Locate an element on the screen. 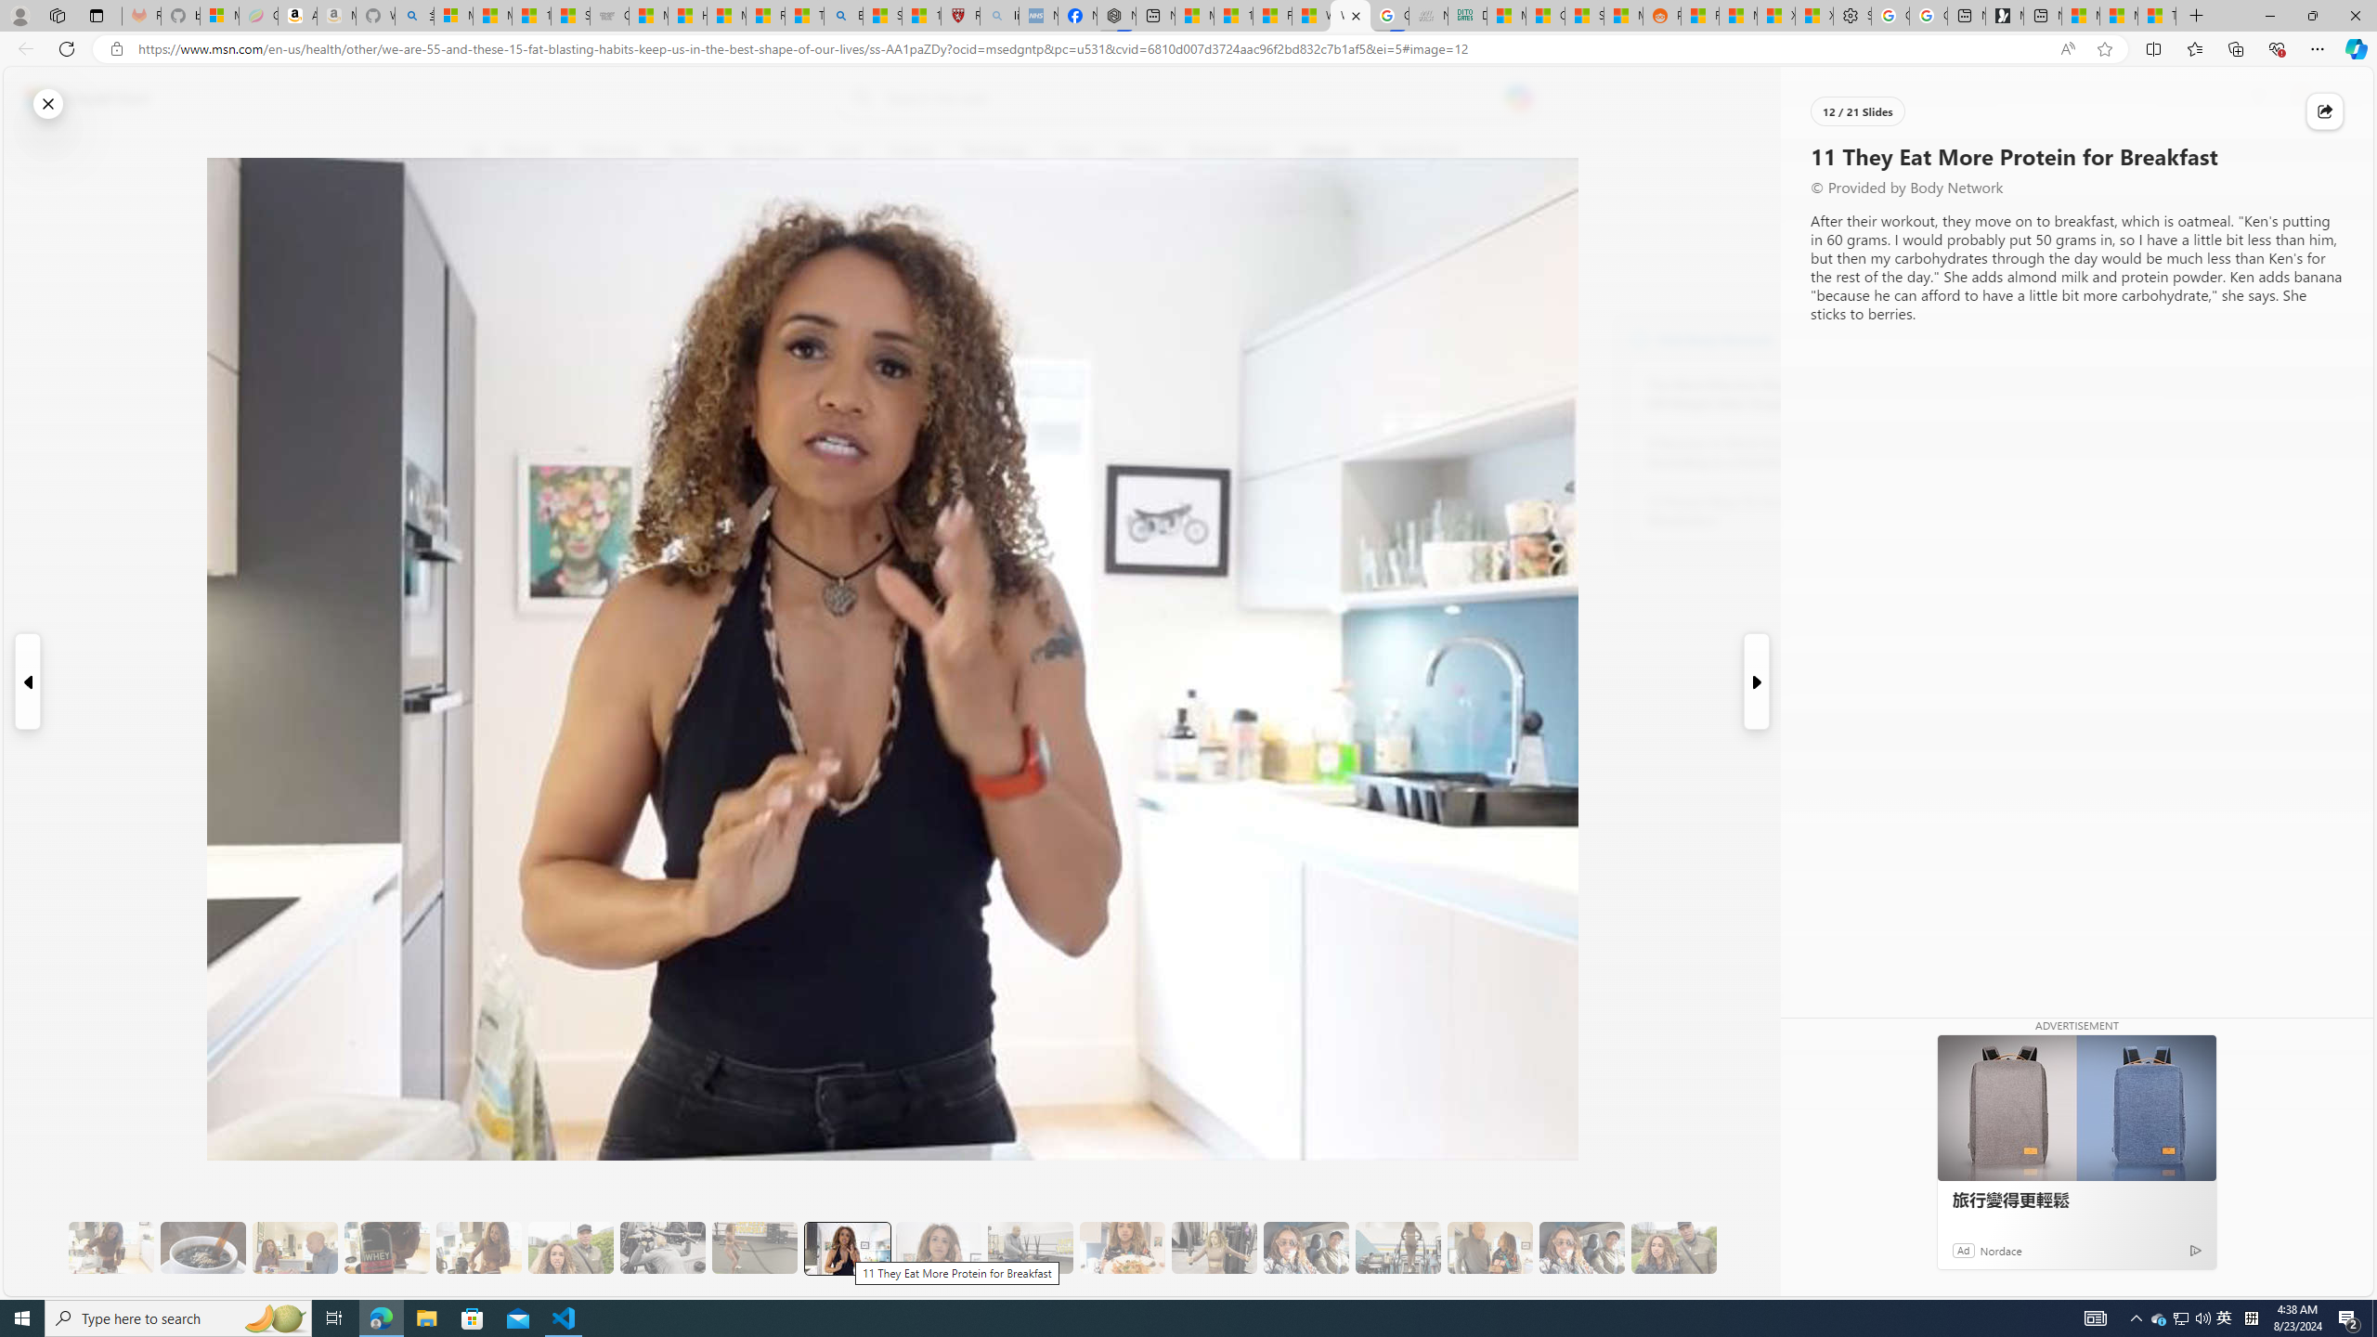  Politics is located at coordinates (1140, 151).